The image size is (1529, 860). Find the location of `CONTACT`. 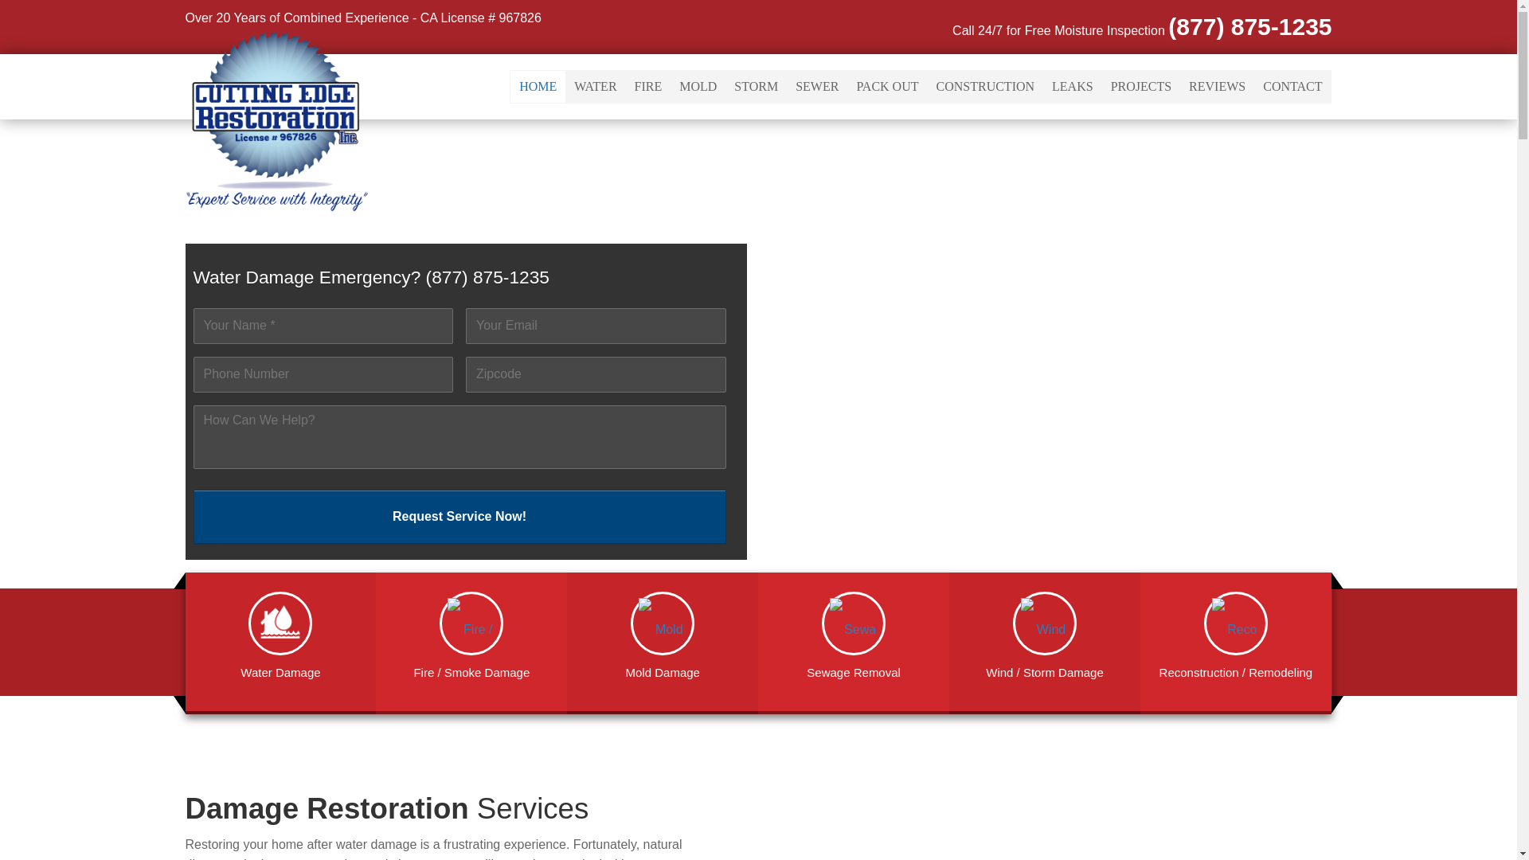

CONTACT is located at coordinates (1292, 86).